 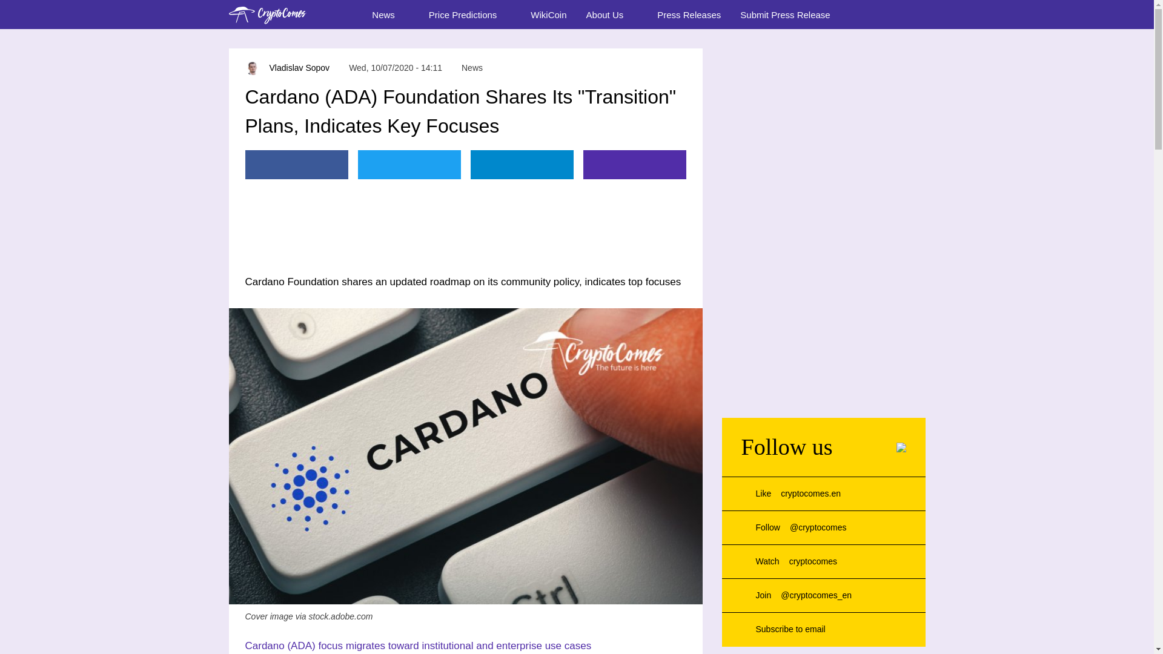 I want to click on Copy URL, so click(x=634, y=165).